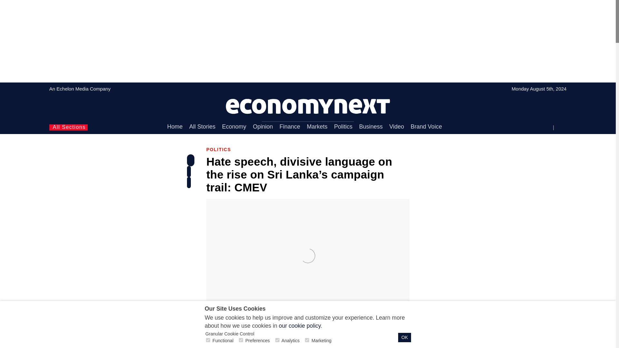  I want to click on 3rd party ad content, so click(467, 298).